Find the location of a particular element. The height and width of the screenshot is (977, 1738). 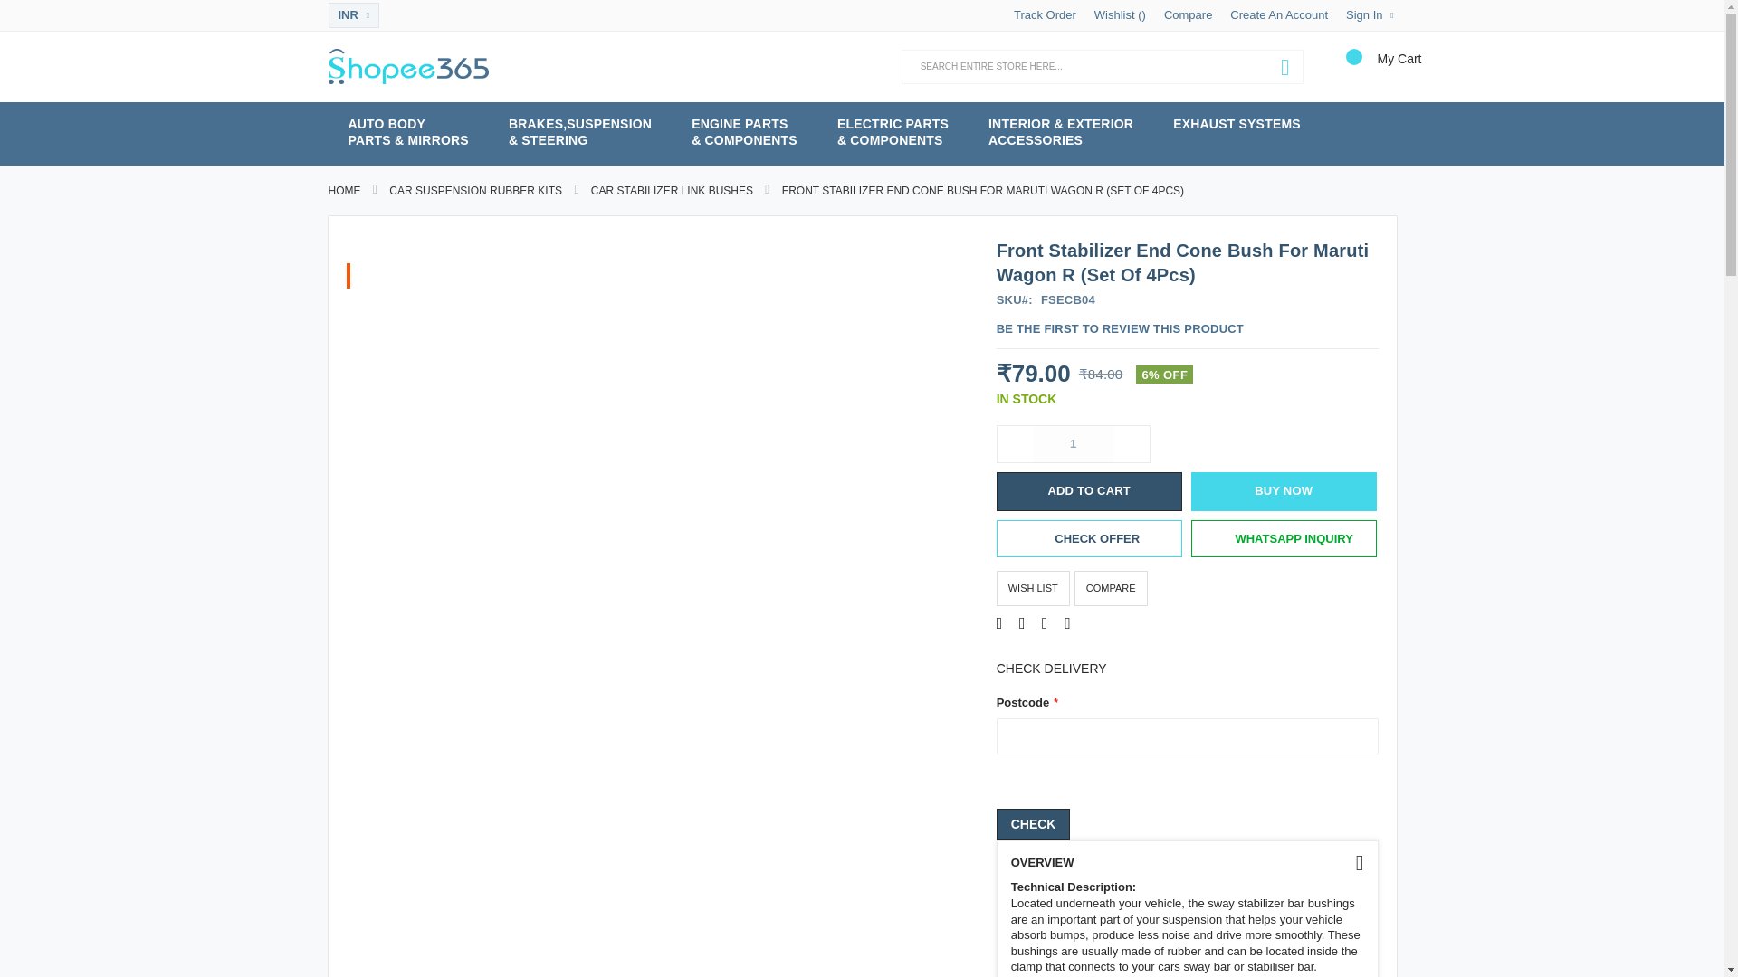

Offers is located at coordinates (1088, 538).